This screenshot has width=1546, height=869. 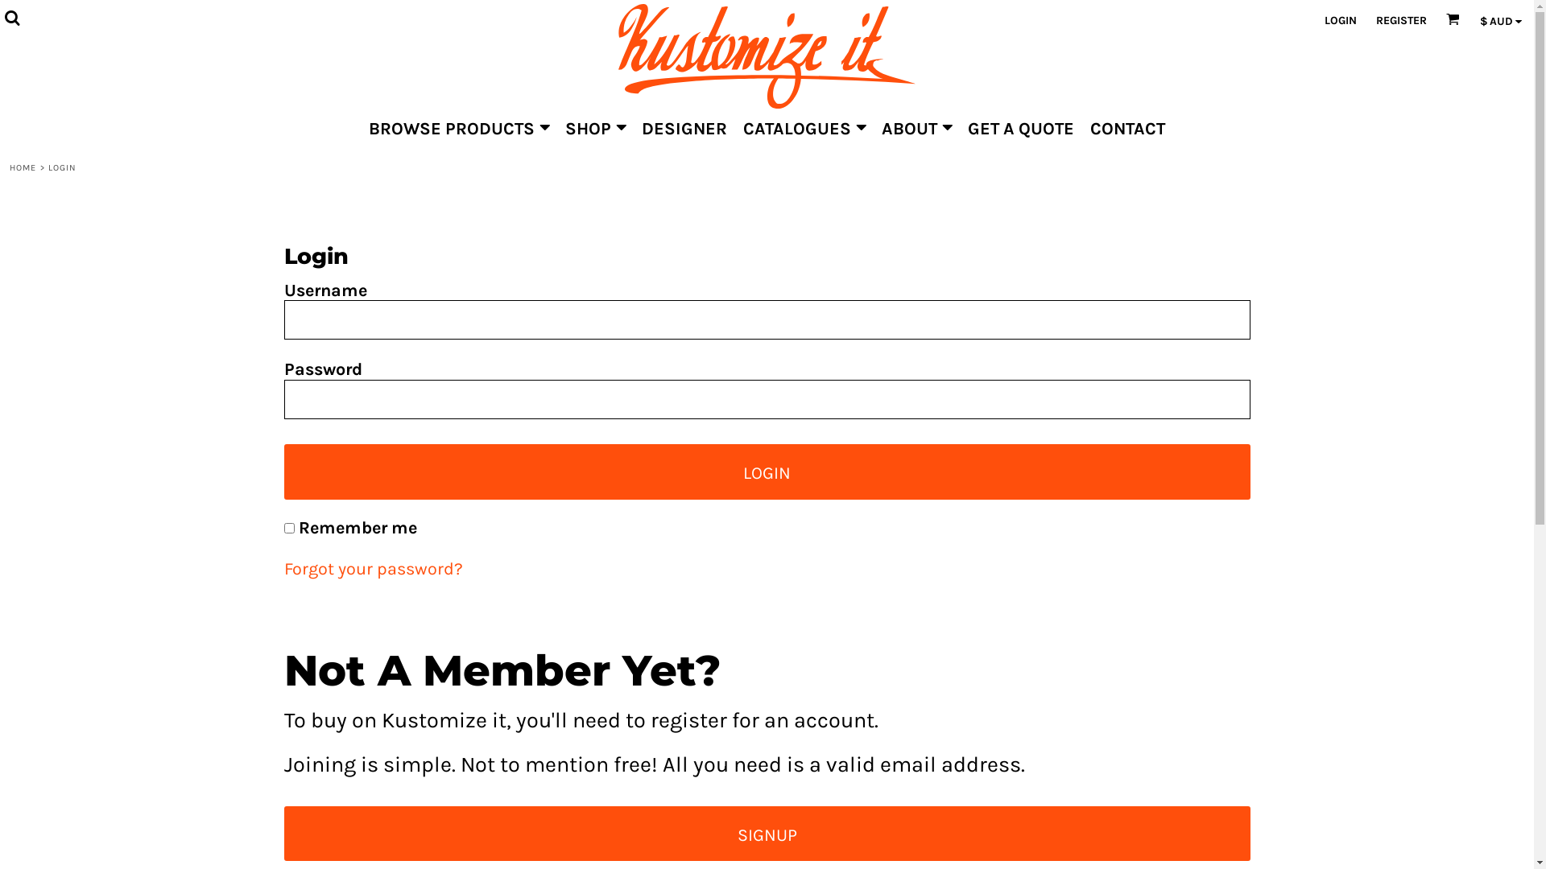 What do you see at coordinates (684, 127) in the screenshot?
I see `DESIGNER` at bounding box center [684, 127].